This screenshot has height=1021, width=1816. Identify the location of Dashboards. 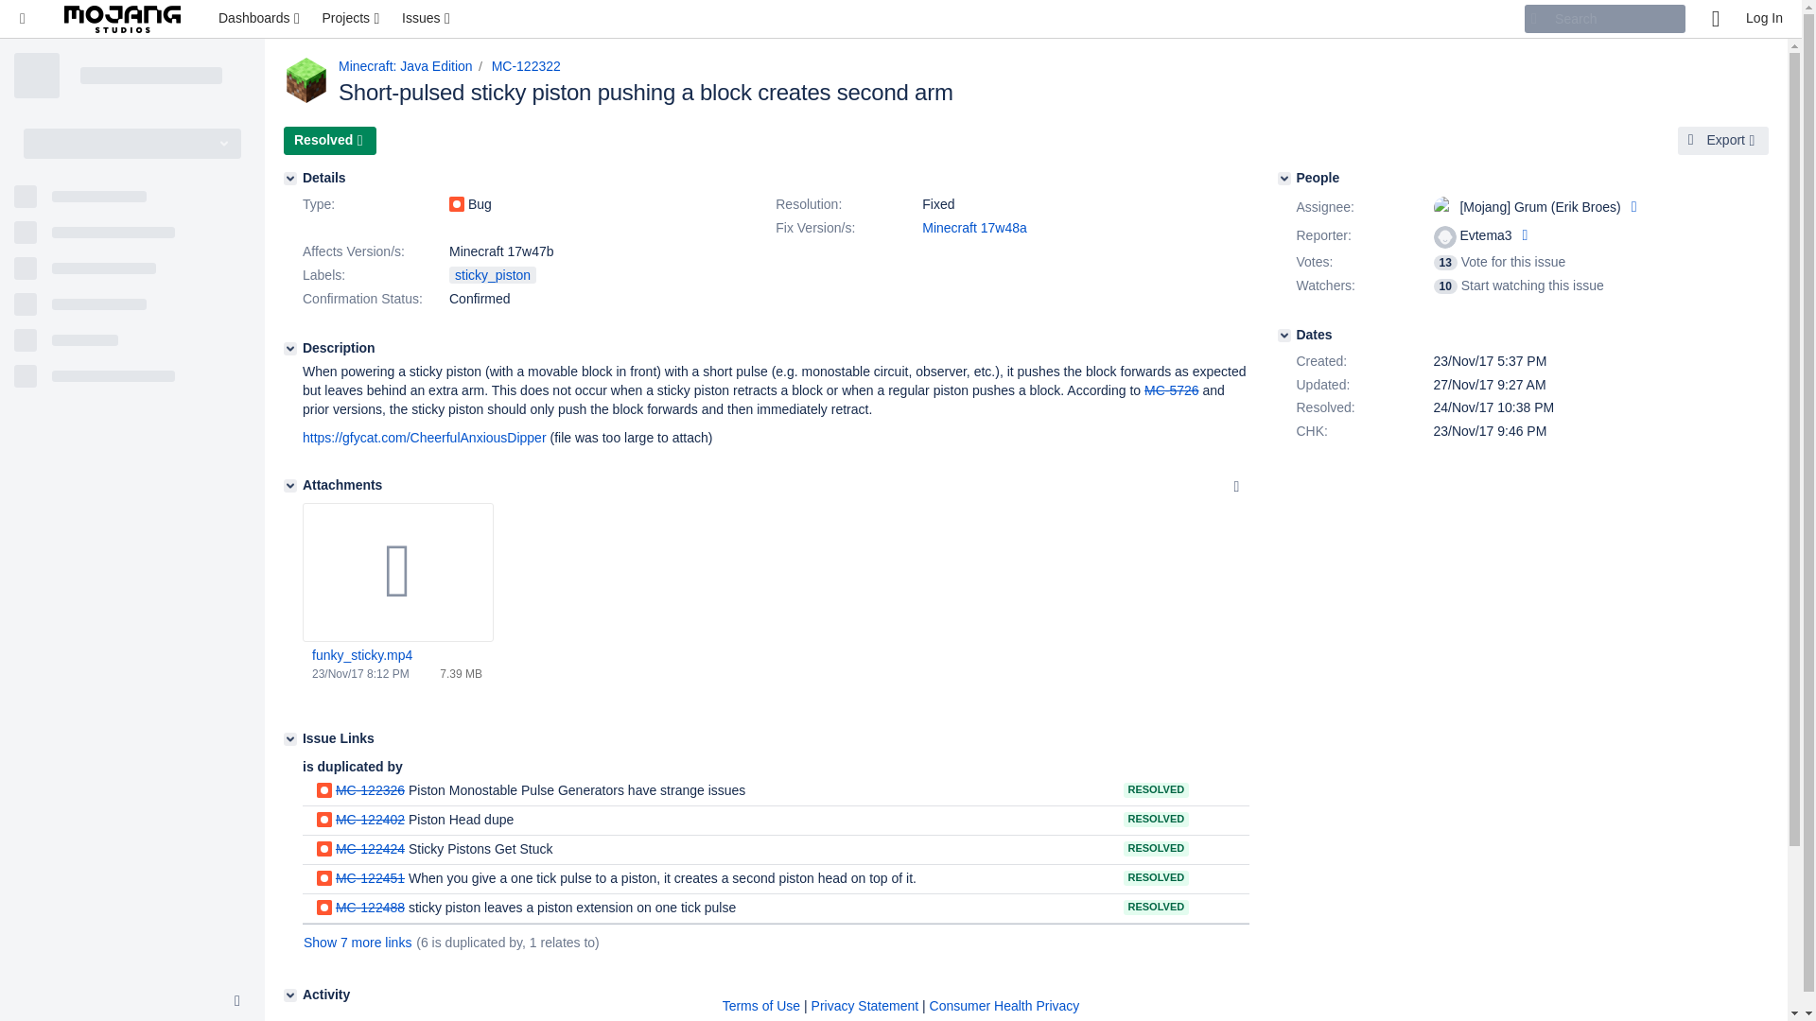
(260, 19).